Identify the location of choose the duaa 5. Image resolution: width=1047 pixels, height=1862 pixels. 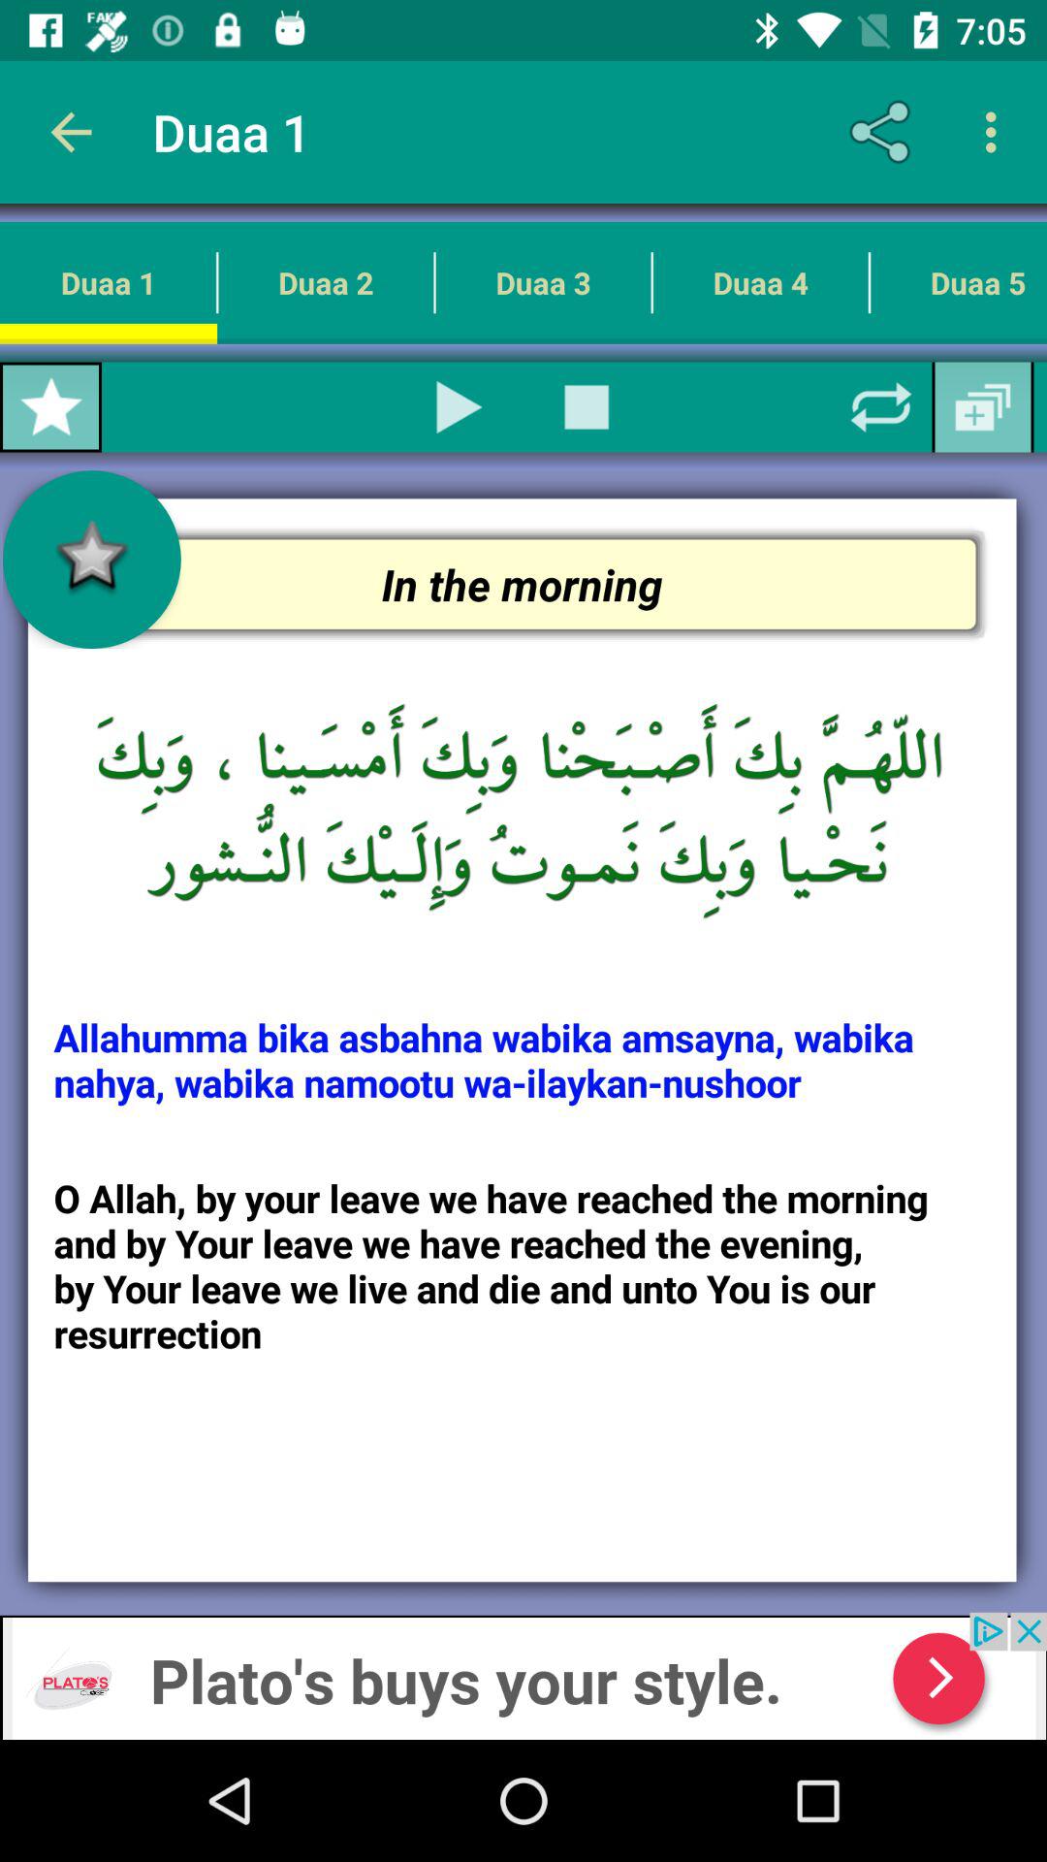
(958, 282).